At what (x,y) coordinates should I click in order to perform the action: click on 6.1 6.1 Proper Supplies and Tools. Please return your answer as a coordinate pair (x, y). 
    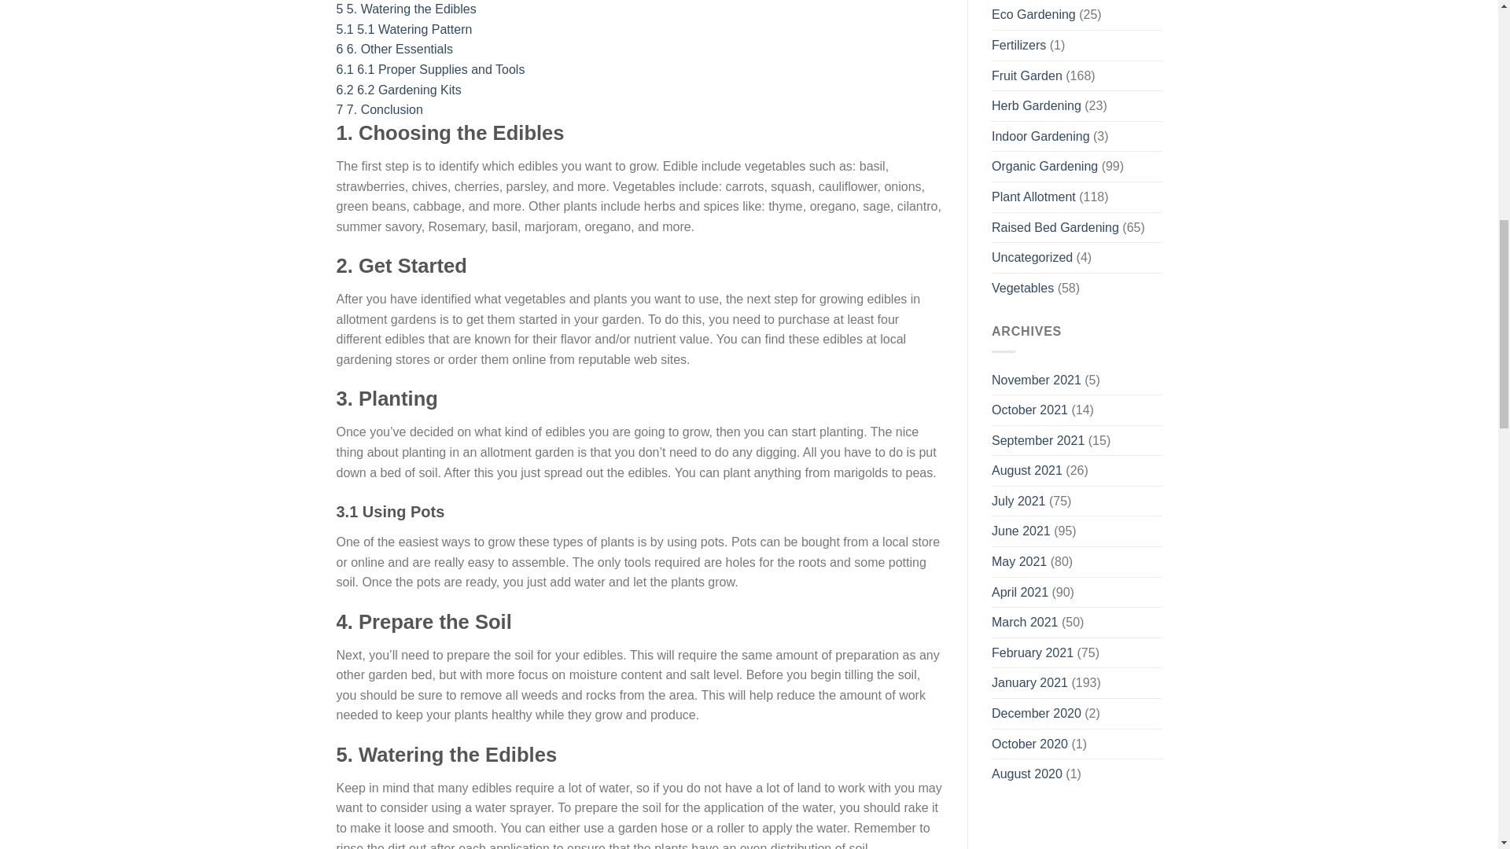
    Looking at the image, I should click on (431, 69).